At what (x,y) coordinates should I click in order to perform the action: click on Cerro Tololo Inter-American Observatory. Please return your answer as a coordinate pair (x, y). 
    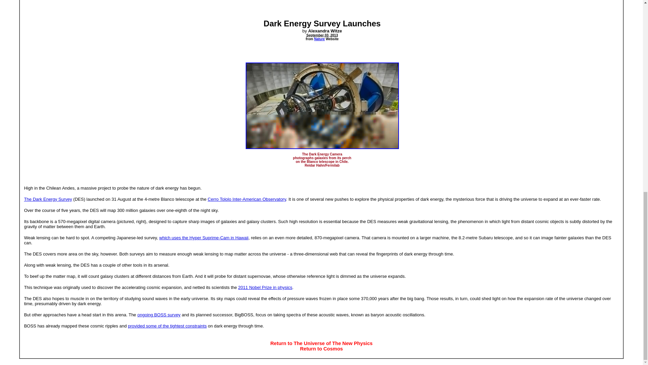
    Looking at the image, I should click on (246, 199).